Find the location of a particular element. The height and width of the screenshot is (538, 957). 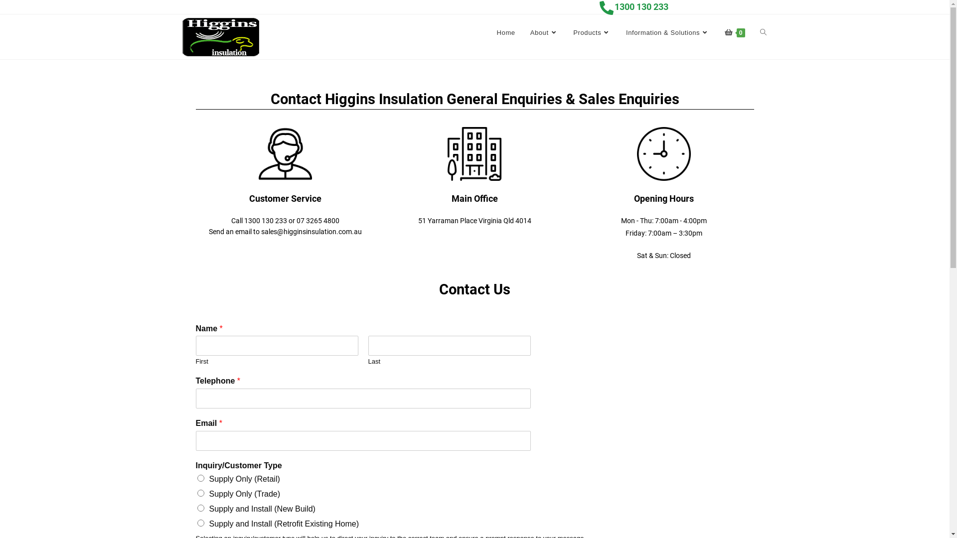

About is located at coordinates (544, 33).